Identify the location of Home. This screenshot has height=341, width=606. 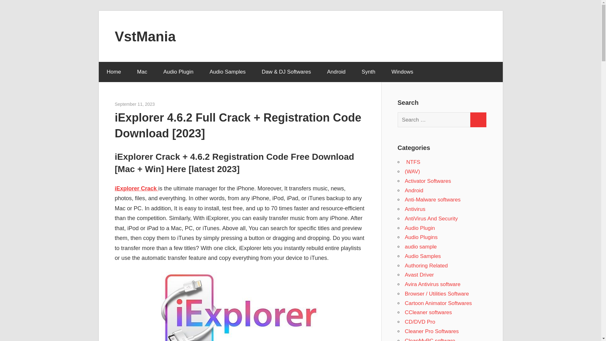
(113, 72).